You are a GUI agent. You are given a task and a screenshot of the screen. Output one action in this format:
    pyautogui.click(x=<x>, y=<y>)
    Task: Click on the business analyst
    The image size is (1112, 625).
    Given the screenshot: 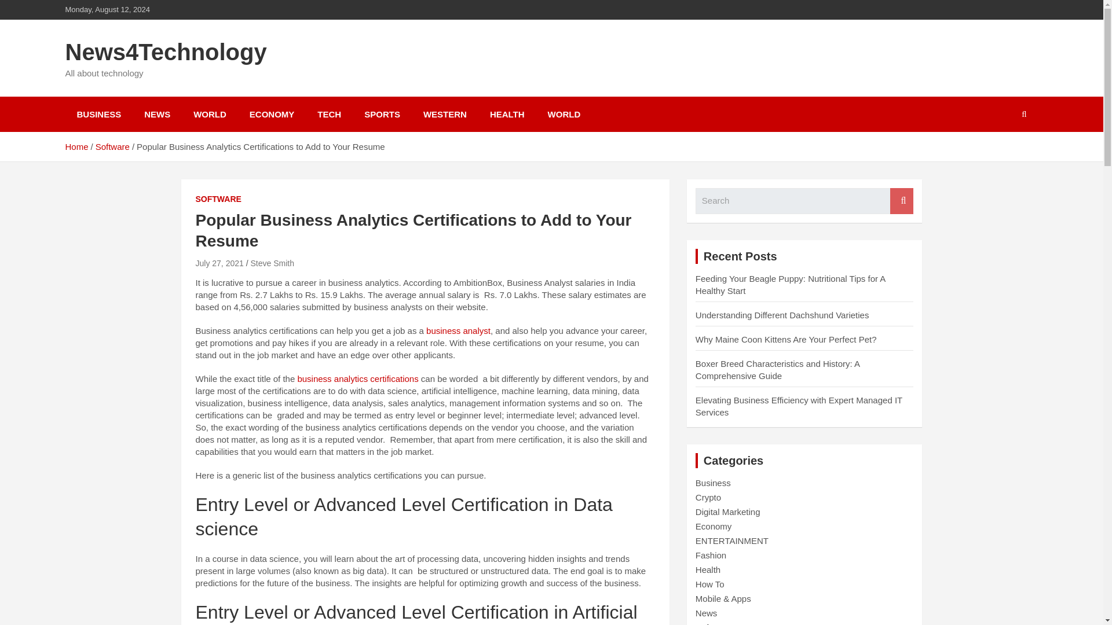 What is the action you would take?
    pyautogui.click(x=456, y=330)
    